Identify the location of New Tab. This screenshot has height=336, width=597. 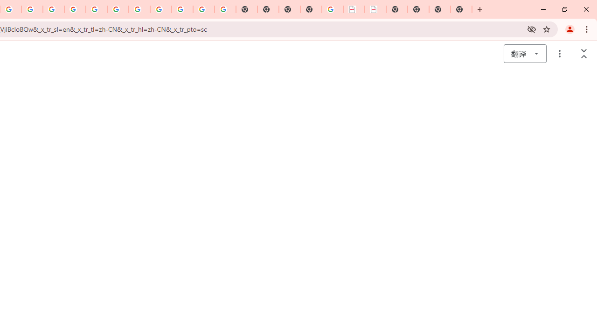
(311, 9).